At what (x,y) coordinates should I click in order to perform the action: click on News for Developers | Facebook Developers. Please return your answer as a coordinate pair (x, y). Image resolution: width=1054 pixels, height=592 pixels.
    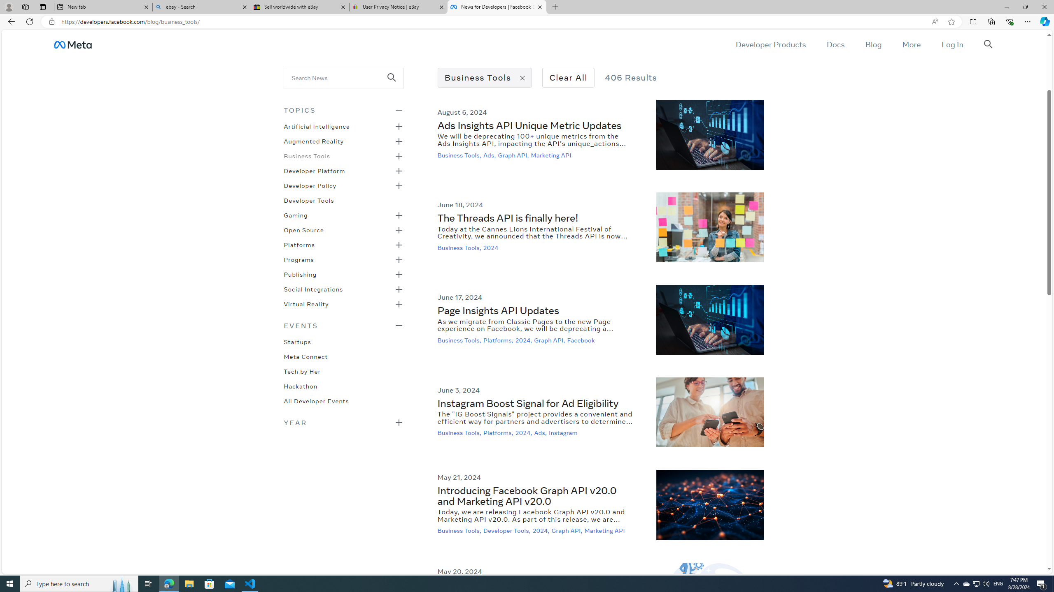
    Looking at the image, I should click on (496, 7).